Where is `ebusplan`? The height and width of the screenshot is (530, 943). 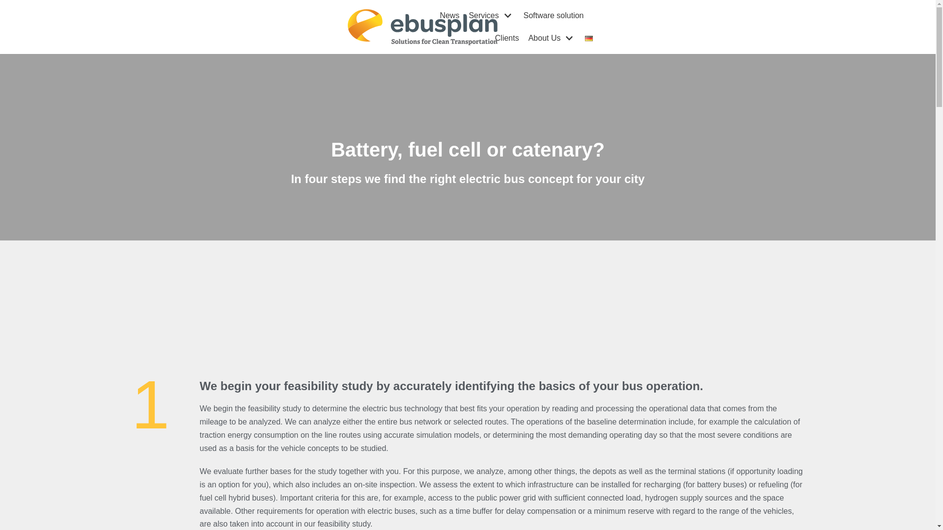
ebusplan is located at coordinates (422, 27).